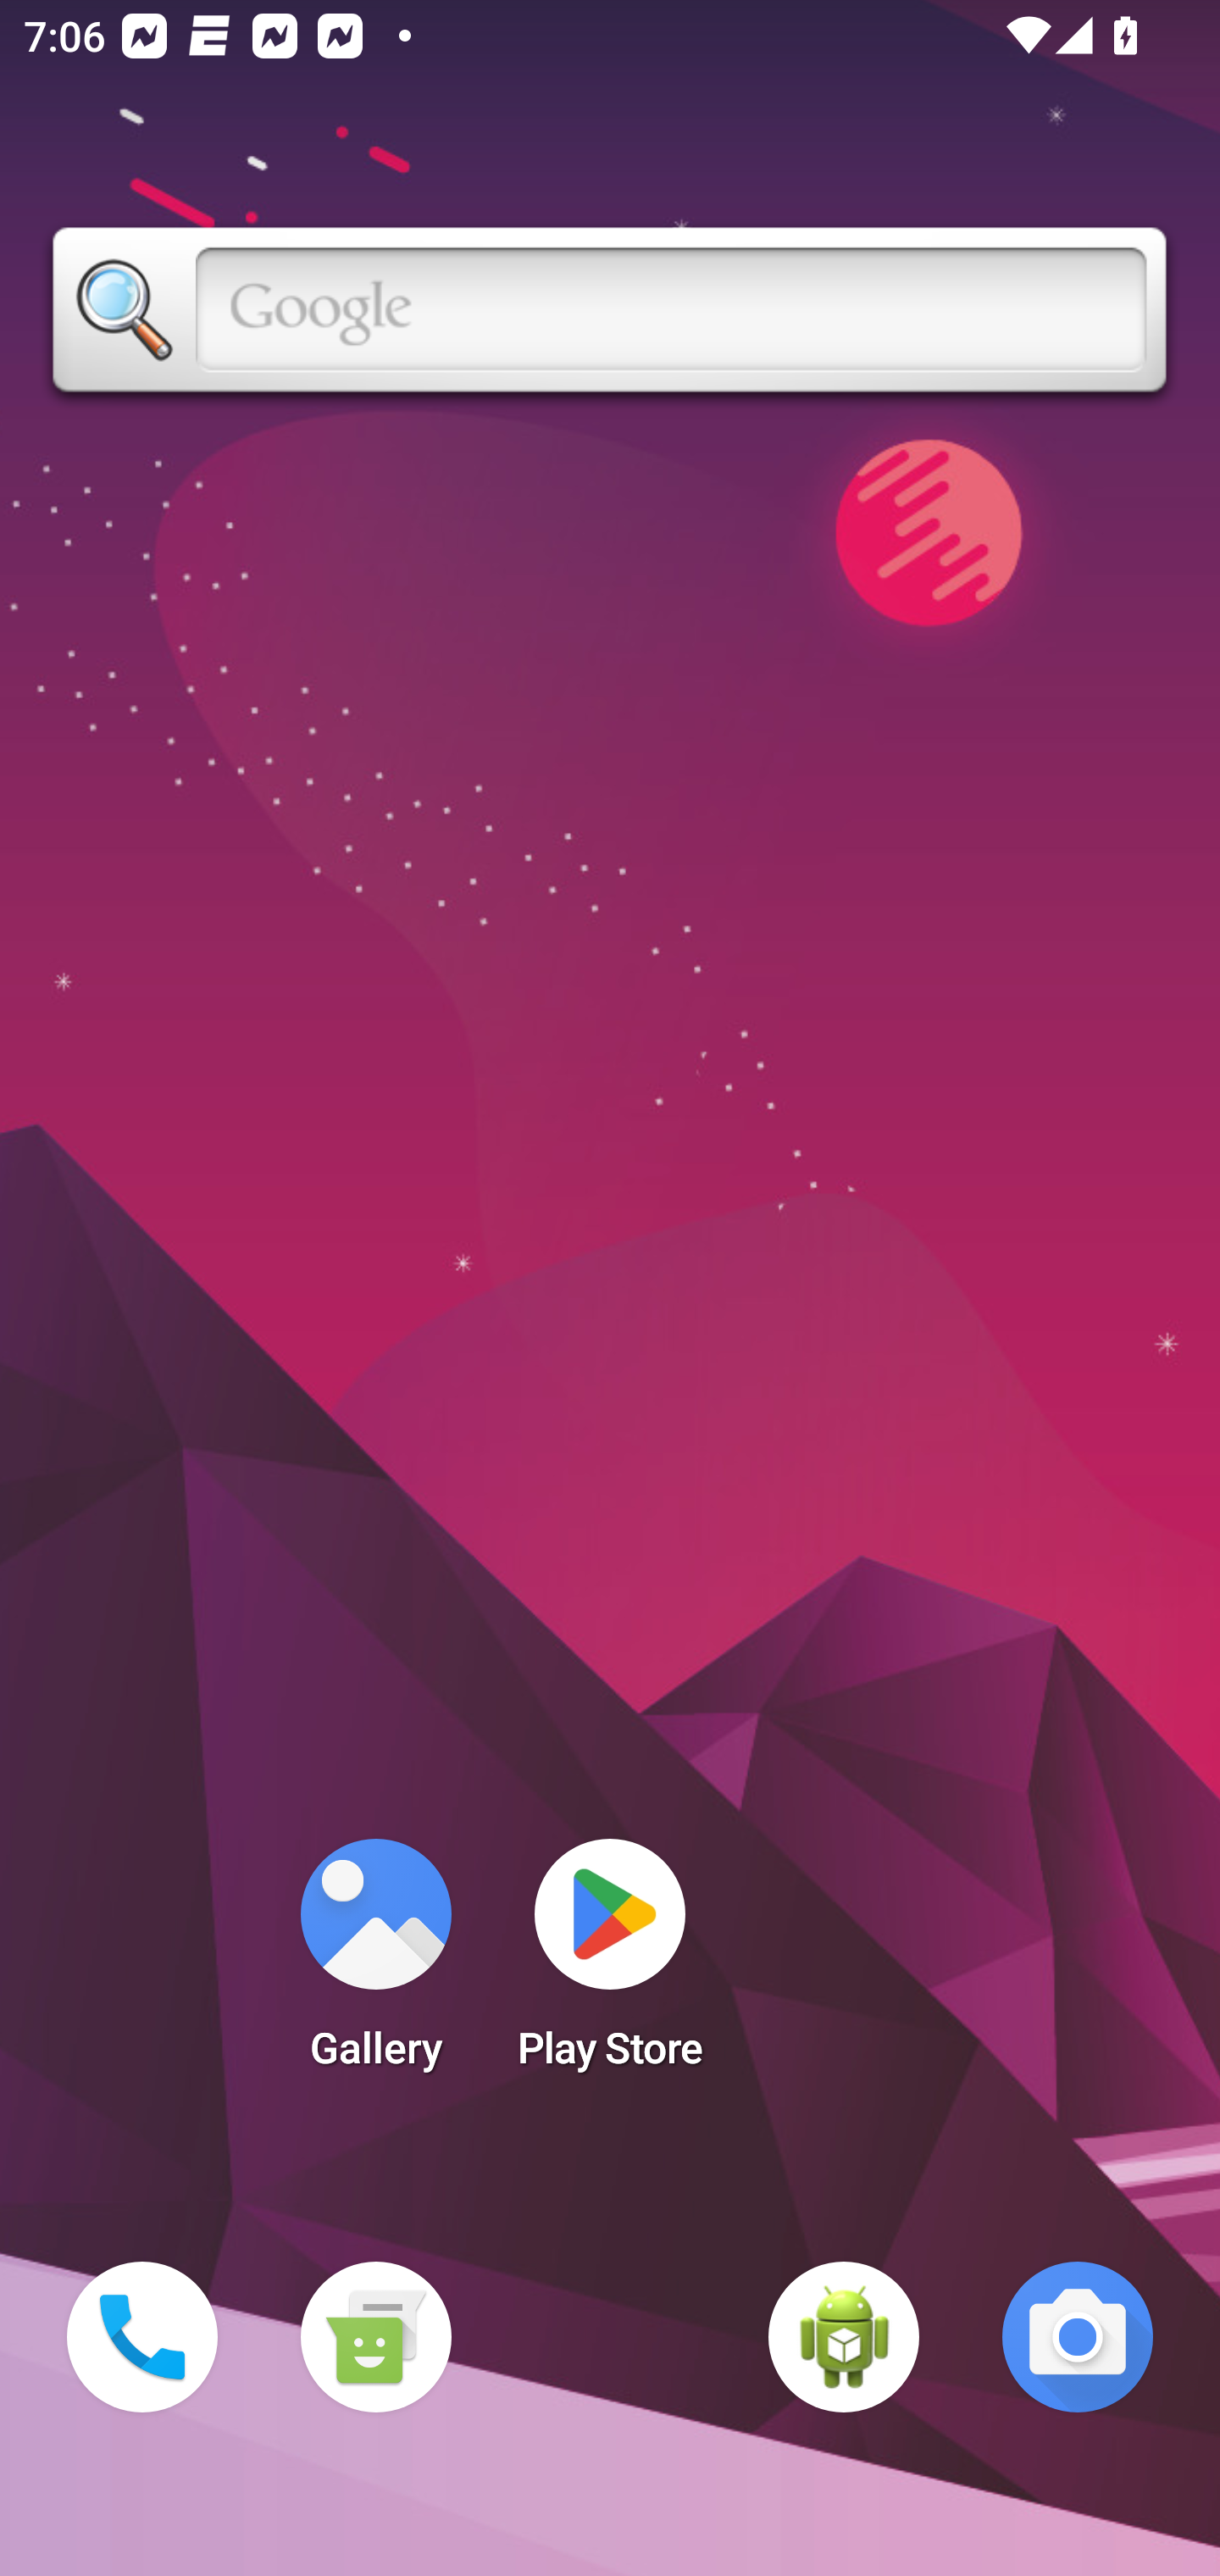  What do you see at coordinates (142, 2337) in the screenshot?
I see `Phone` at bounding box center [142, 2337].